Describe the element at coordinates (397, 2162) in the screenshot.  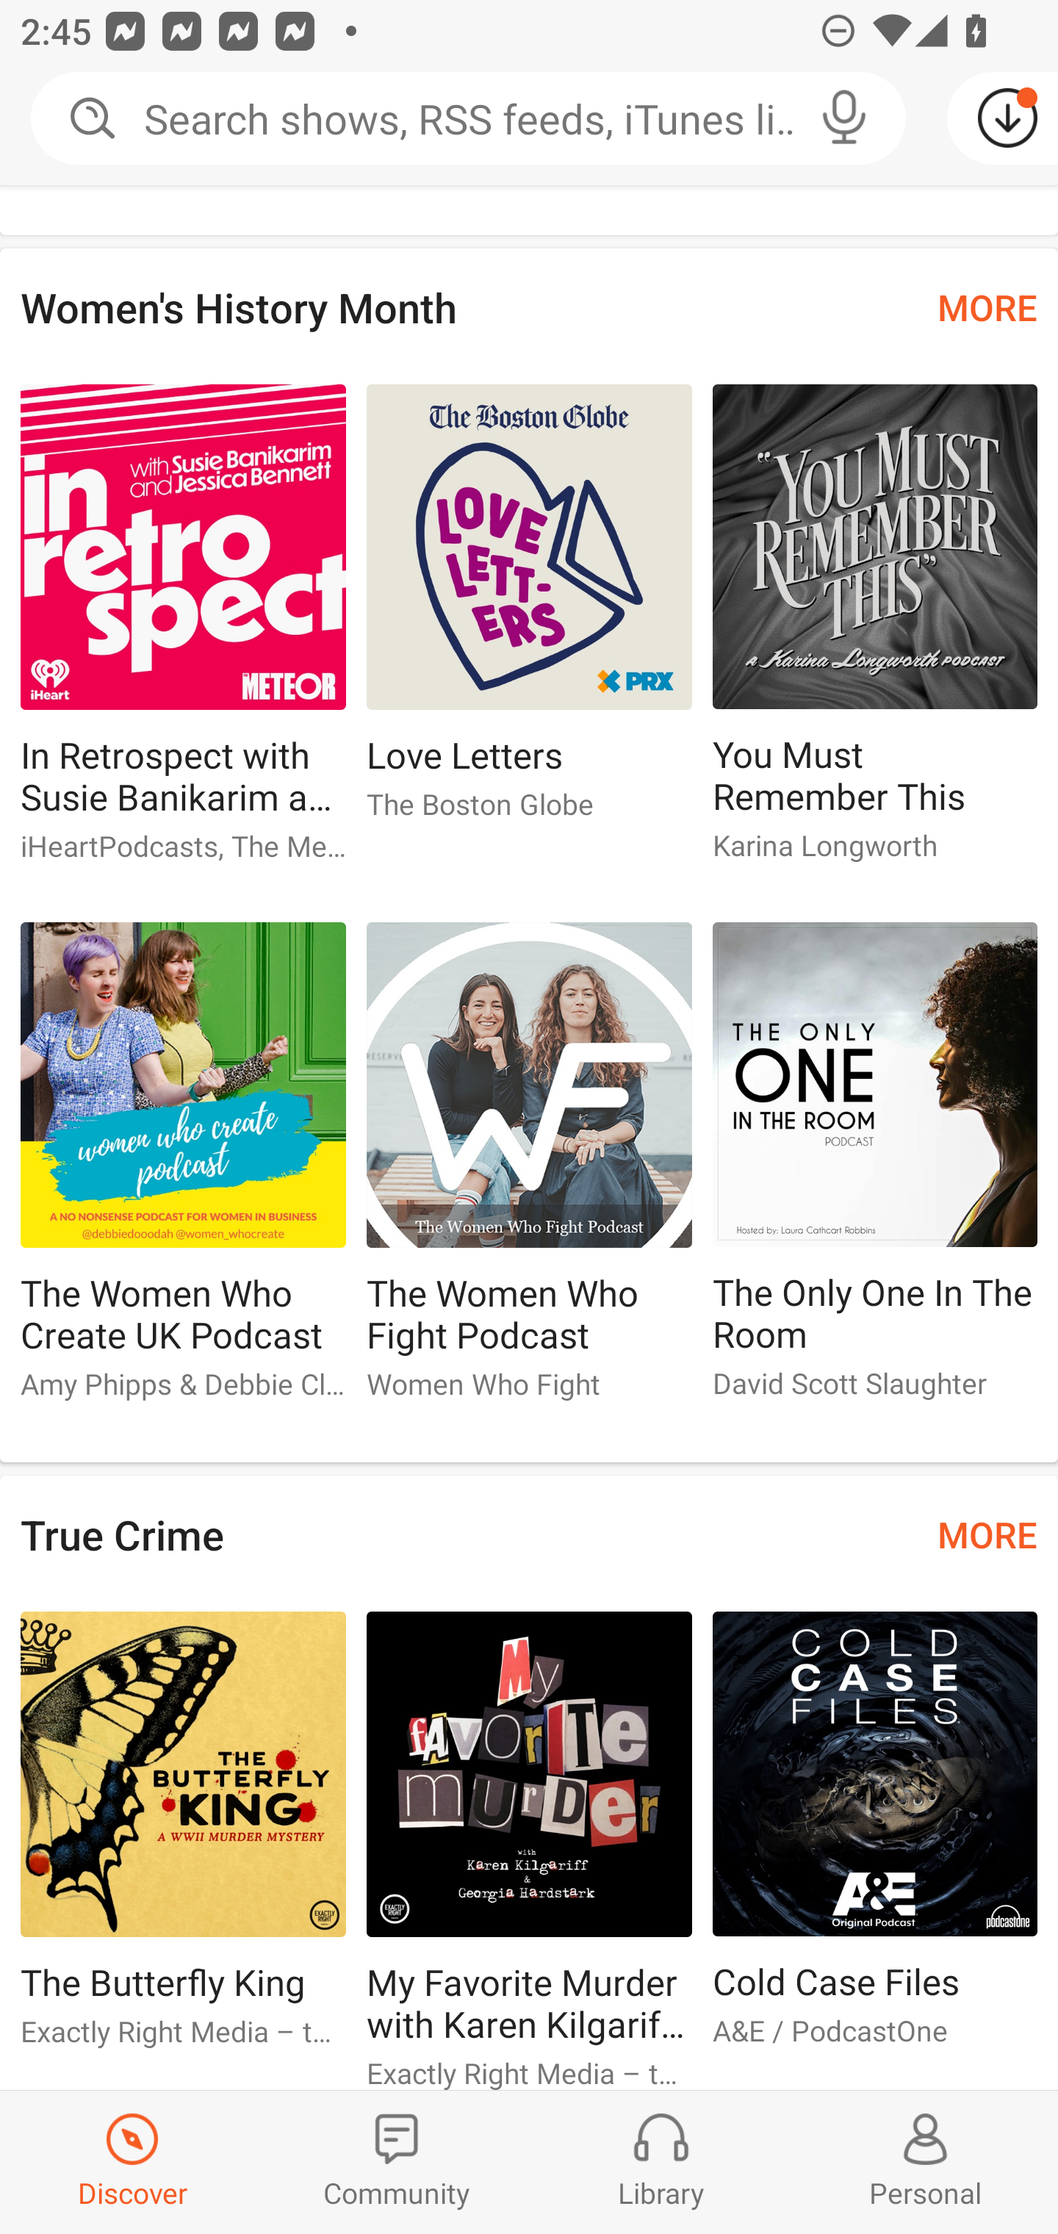
I see `Community` at that location.